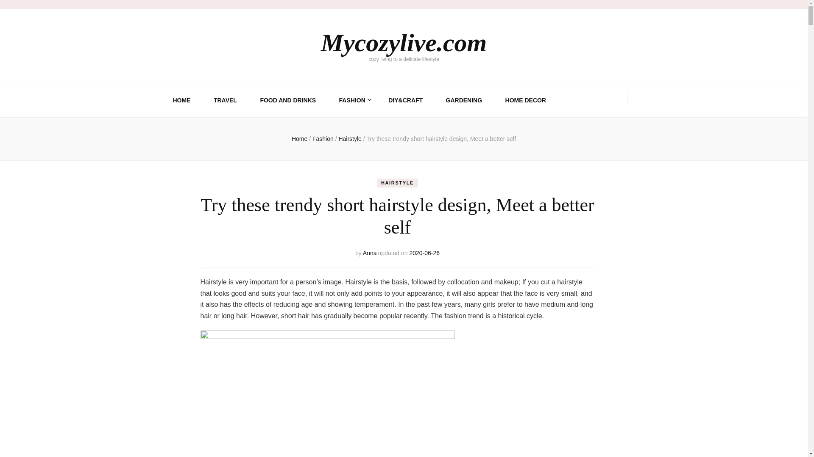 The width and height of the screenshot is (814, 457). I want to click on HOME DECOR, so click(526, 100).